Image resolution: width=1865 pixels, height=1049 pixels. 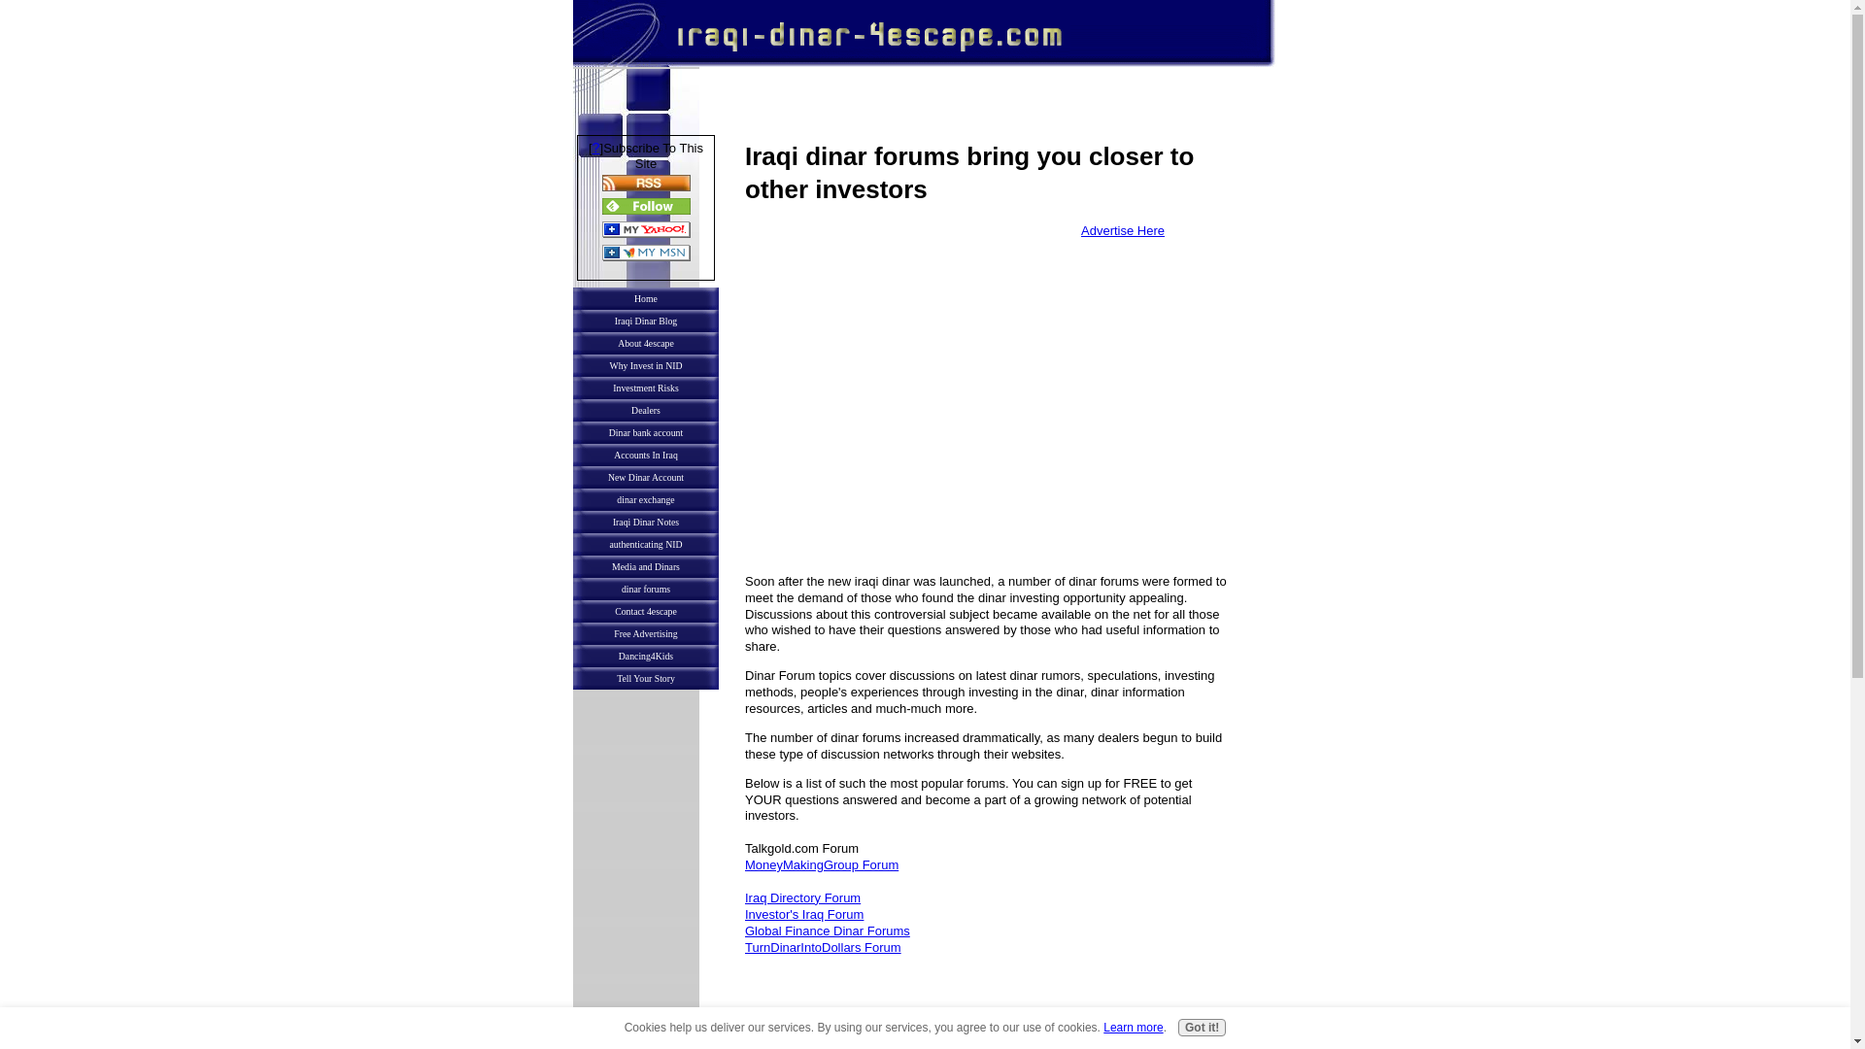 I want to click on authenticating NID, so click(x=645, y=544).